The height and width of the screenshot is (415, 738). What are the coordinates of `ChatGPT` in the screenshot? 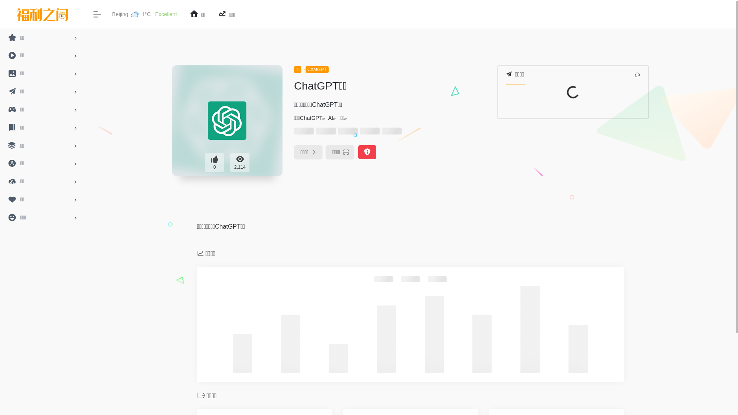 It's located at (317, 70).